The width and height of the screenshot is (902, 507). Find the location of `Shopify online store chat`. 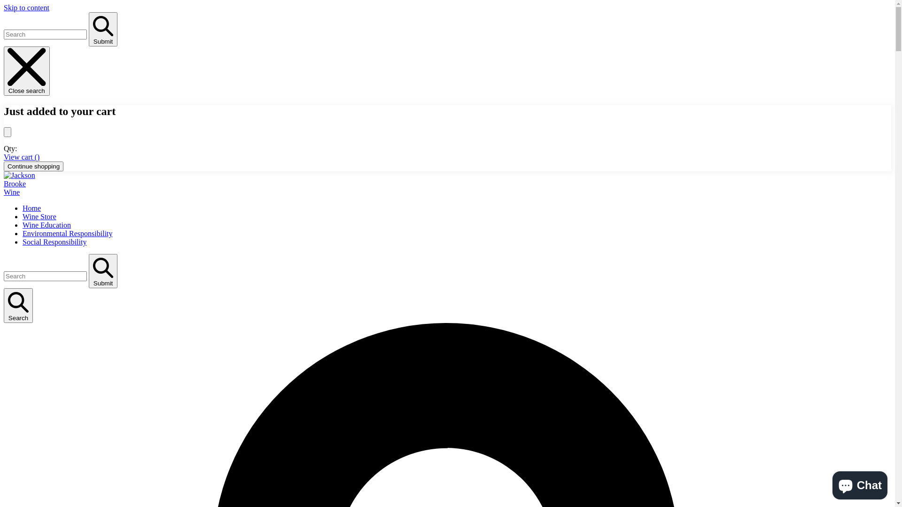

Shopify online store chat is located at coordinates (860, 484).